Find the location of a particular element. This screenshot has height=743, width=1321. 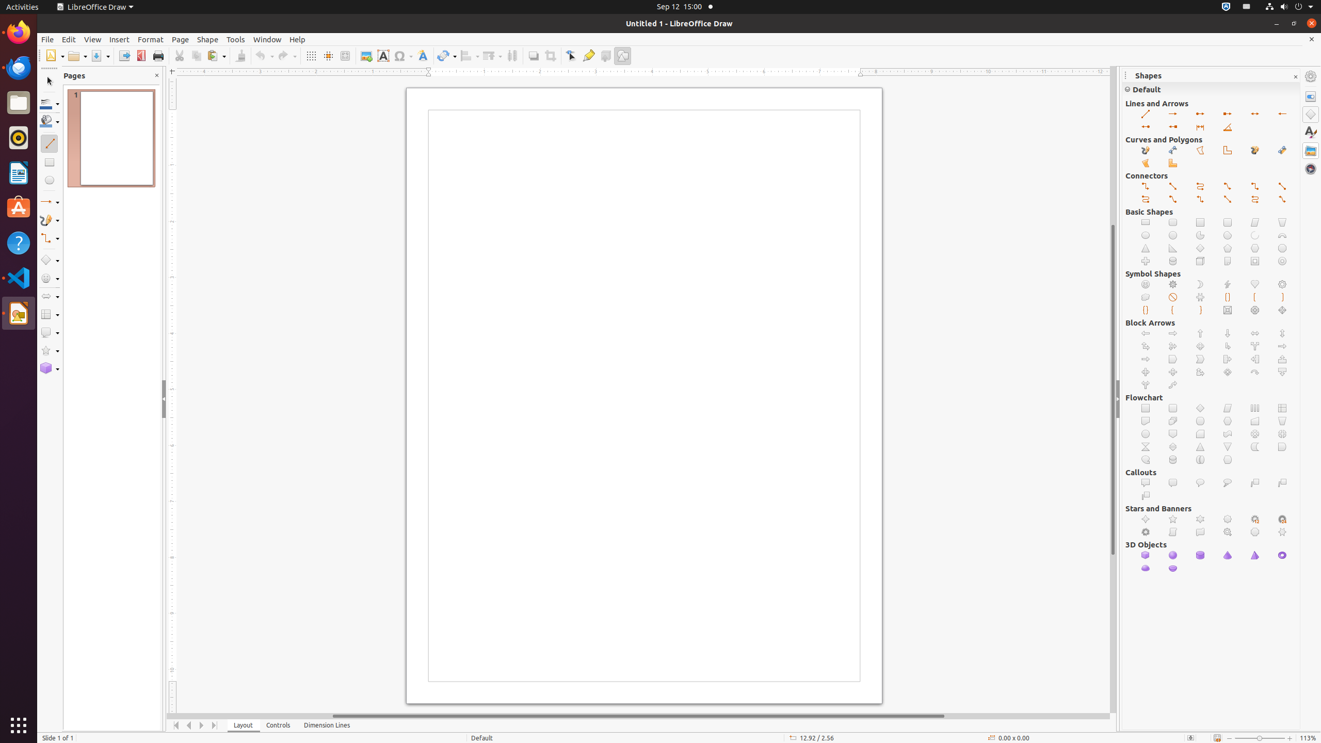

Window is located at coordinates (267, 39).